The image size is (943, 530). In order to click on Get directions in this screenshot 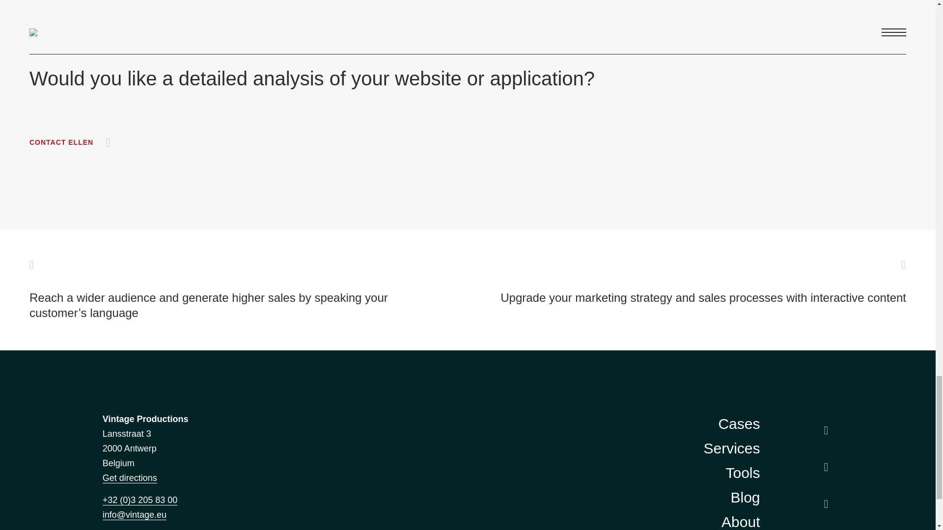, I will do `click(130, 478)`.